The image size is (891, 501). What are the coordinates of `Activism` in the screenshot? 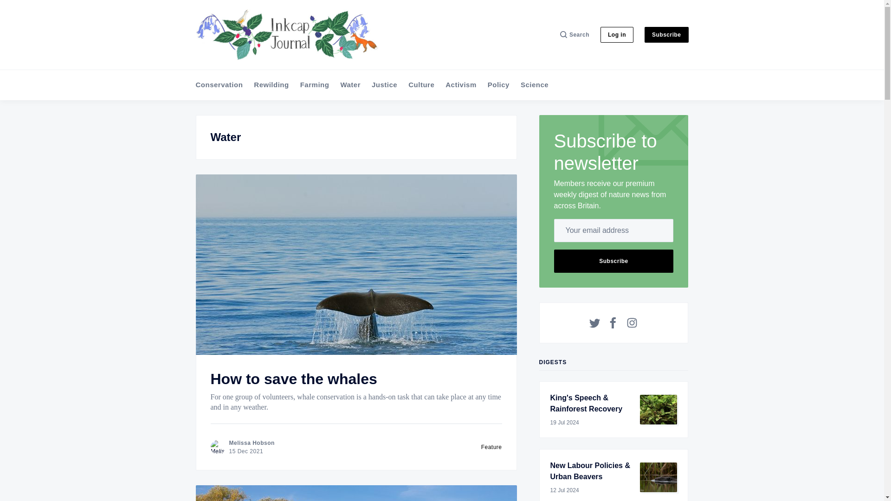 It's located at (461, 85).